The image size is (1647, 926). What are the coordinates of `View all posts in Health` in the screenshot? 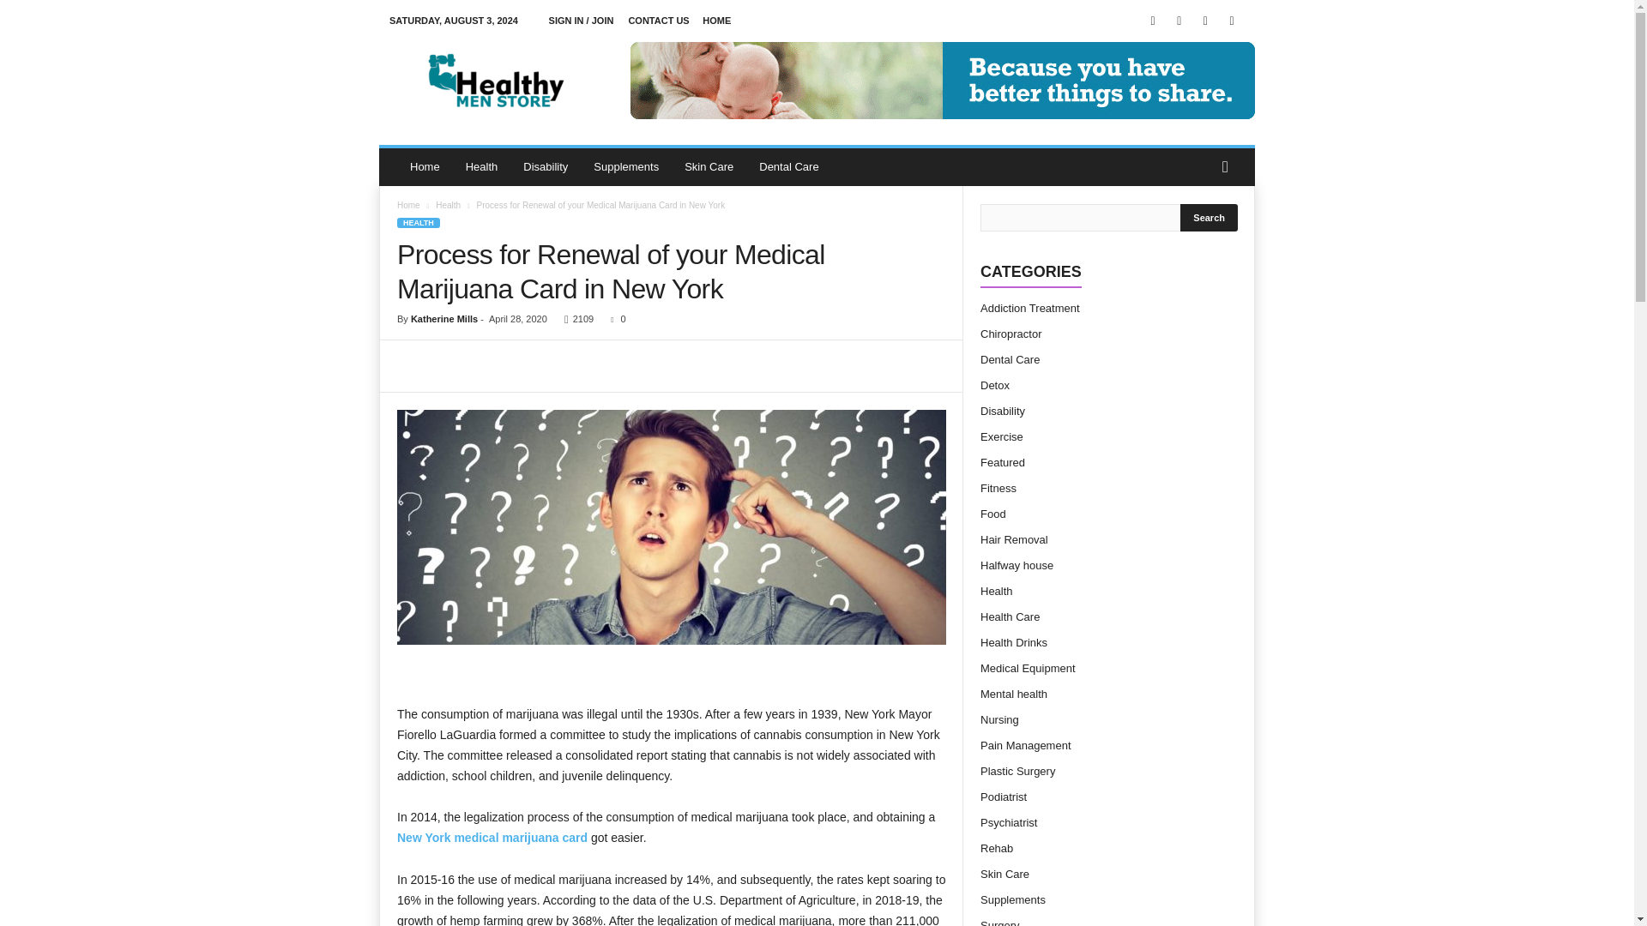 It's located at (448, 206).